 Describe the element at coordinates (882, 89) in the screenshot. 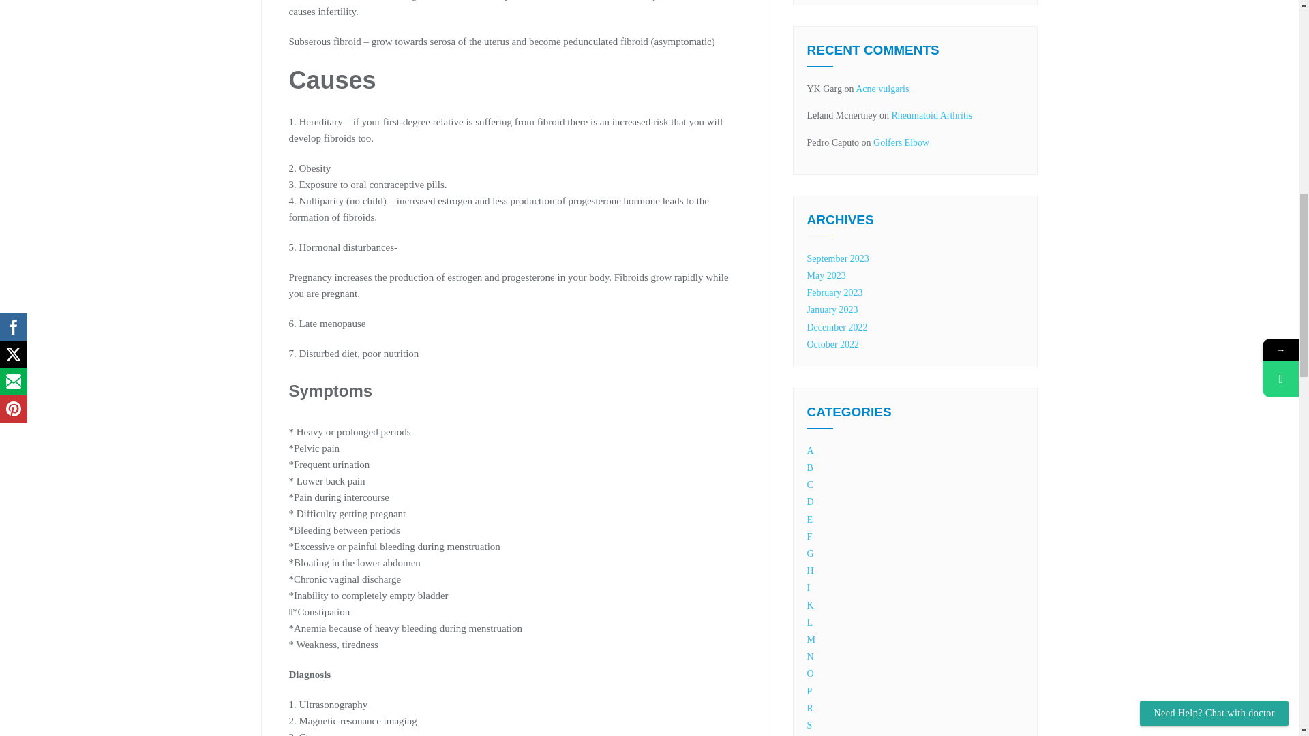

I see `Acne vulgaris` at that location.